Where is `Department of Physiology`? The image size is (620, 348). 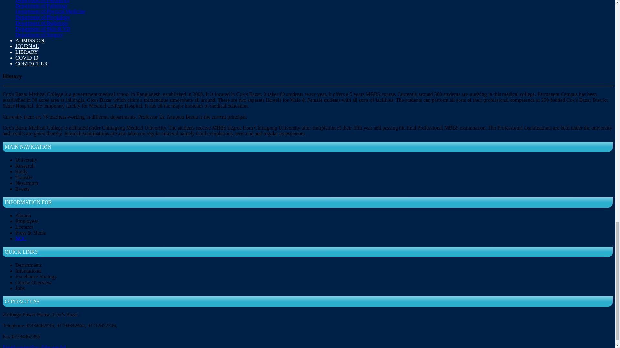 Department of Physiology is located at coordinates (43, 17).